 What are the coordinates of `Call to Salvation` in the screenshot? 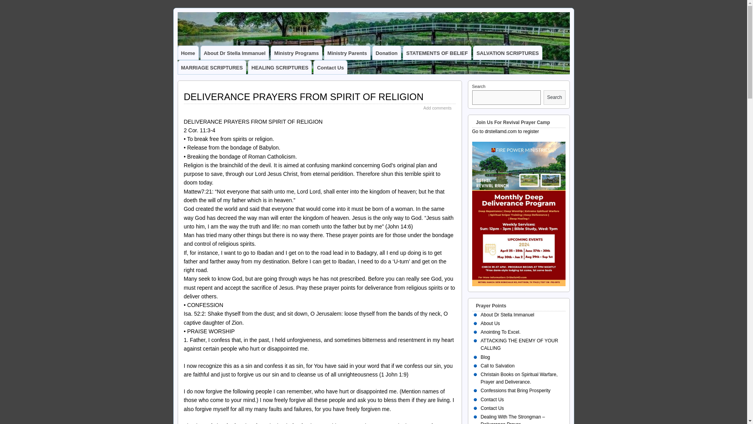 It's located at (498, 366).